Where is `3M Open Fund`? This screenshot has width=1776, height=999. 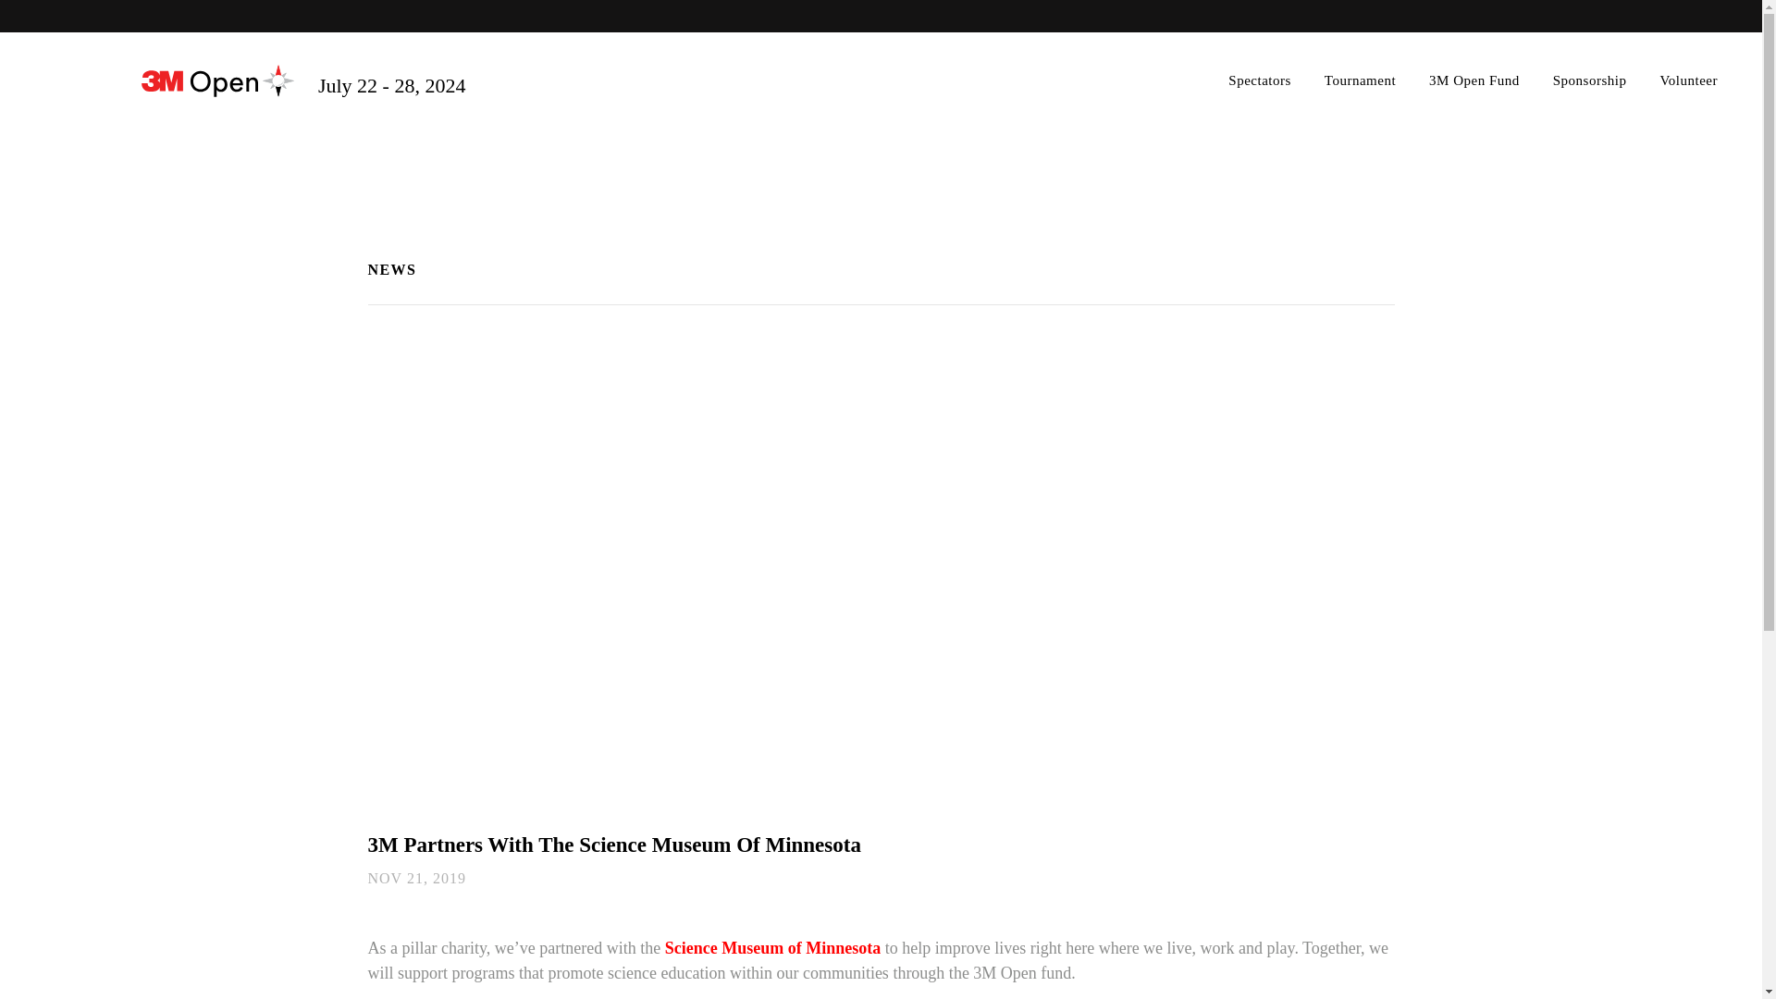 3M Open Fund is located at coordinates (1474, 80).